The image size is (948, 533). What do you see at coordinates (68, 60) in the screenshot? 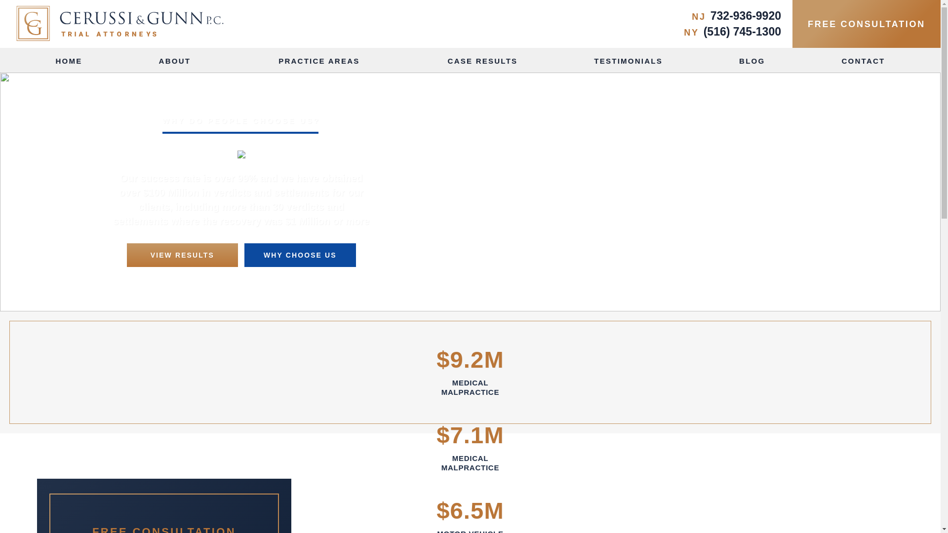
I see `HOME` at bounding box center [68, 60].